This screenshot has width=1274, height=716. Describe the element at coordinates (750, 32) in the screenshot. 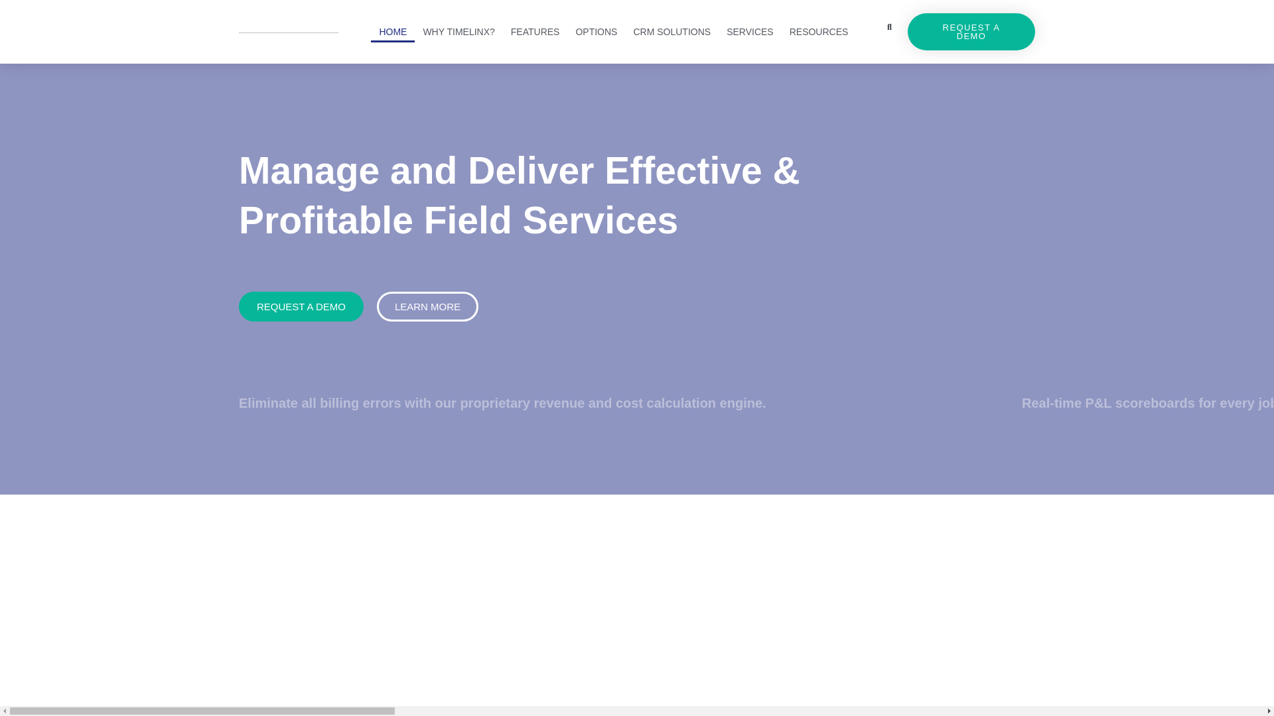

I see `SERVICES` at that location.